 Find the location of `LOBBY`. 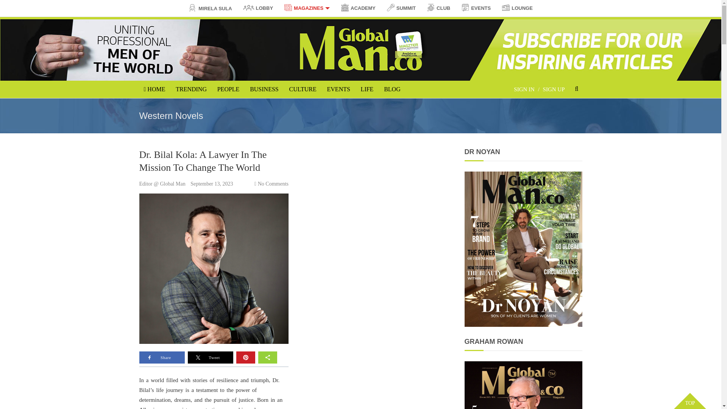

LOBBY is located at coordinates (258, 8).